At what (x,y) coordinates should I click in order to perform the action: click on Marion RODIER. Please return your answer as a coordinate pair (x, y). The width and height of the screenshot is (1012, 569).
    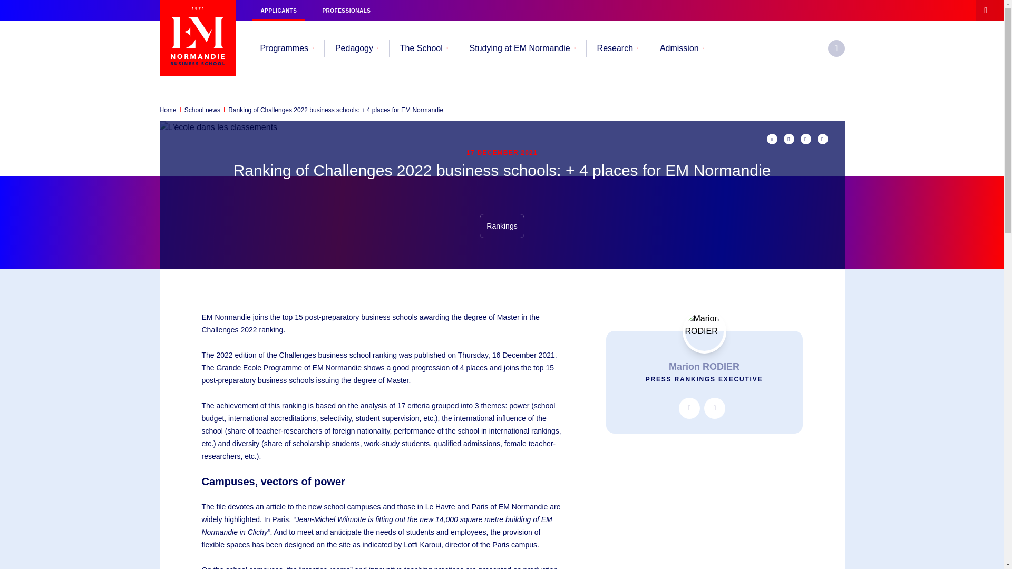
    Looking at the image, I should click on (704, 331).